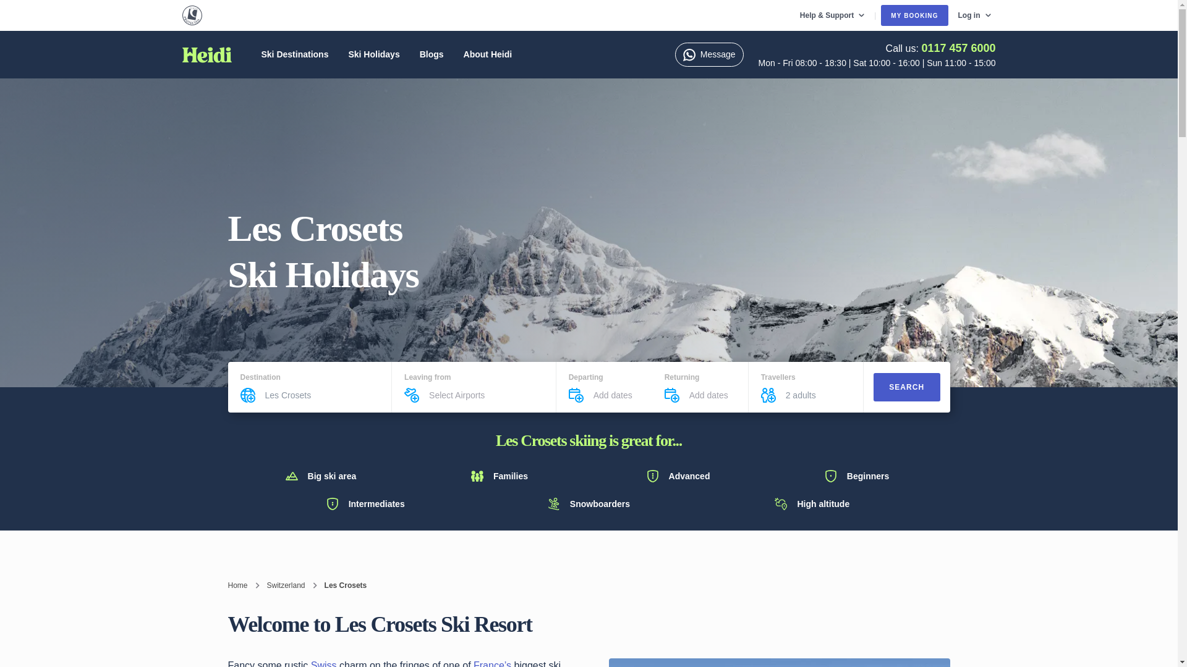 This screenshot has width=1187, height=667. What do you see at coordinates (286, 585) in the screenshot?
I see `Switzerland` at bounding box center [286, 585].